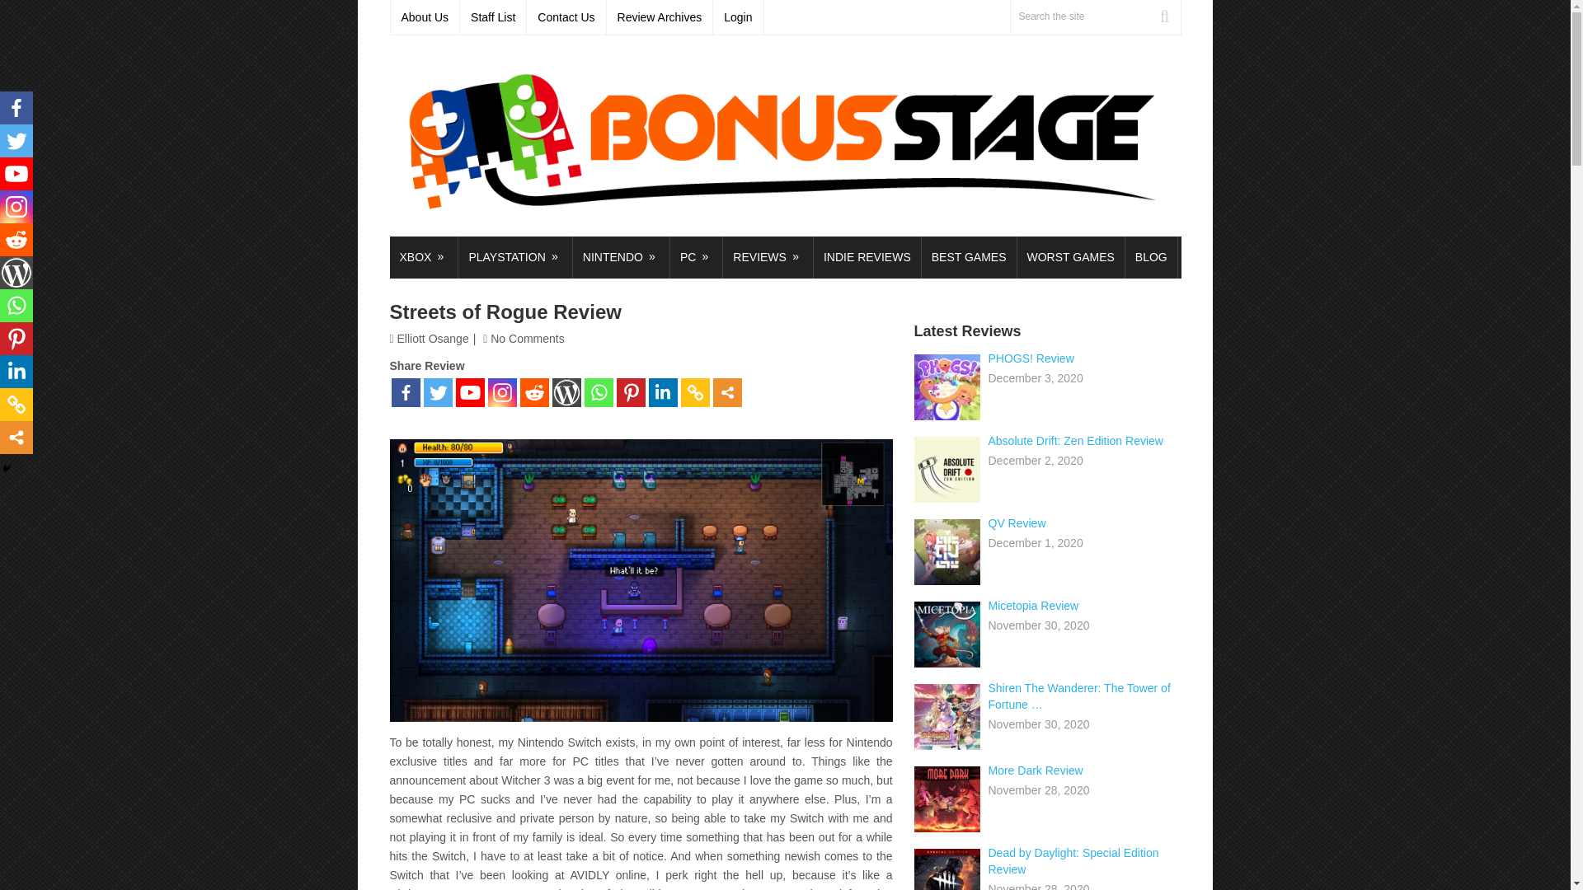 The image size is (1583, 890). Describe the element at coordinates (768, 257) in the screenshot. I see `REVIEWS` at that location.